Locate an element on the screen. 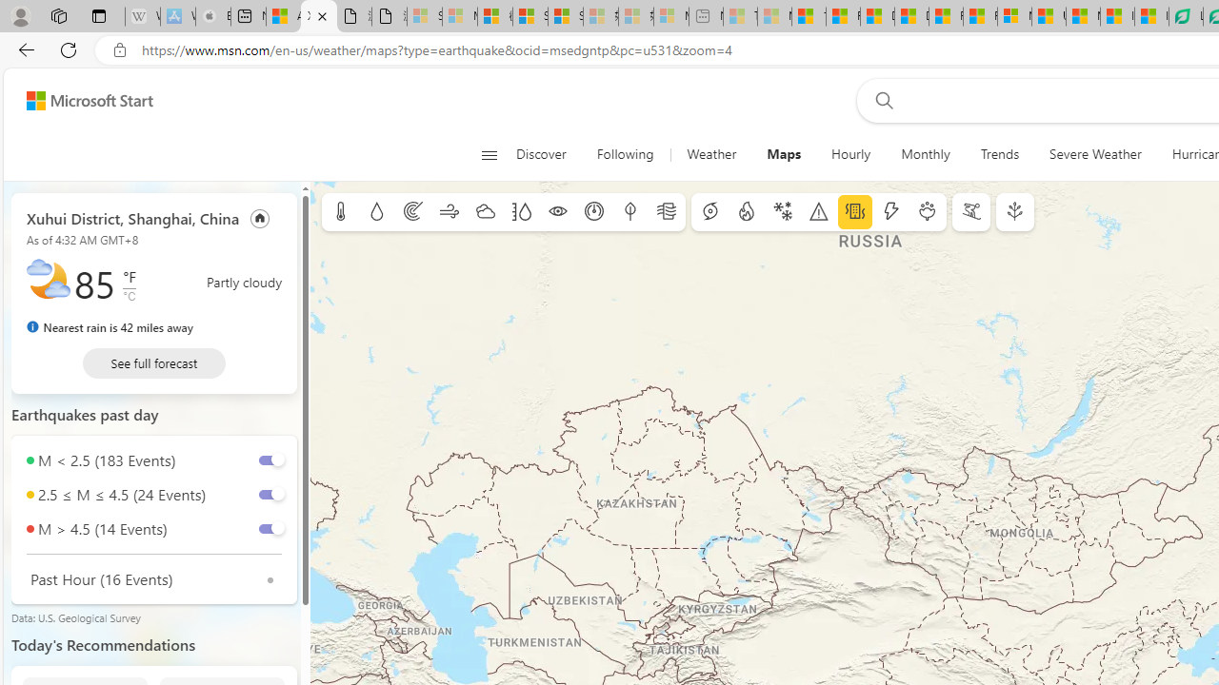 This screenshot has height=685, width=1219. Foo BAR | Trusted Community Engagement and Contributions is located at coordinates (981, 17).